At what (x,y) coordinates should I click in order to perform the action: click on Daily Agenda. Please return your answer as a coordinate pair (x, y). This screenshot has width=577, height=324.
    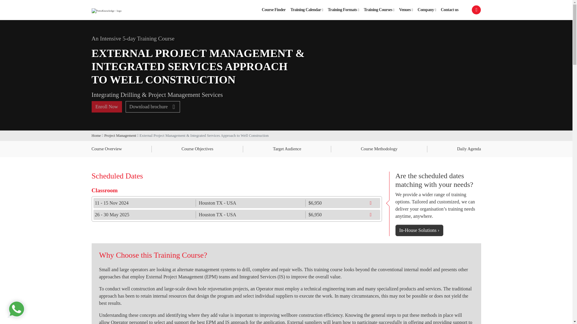
    Looking at the image, I should click on (469, 149).